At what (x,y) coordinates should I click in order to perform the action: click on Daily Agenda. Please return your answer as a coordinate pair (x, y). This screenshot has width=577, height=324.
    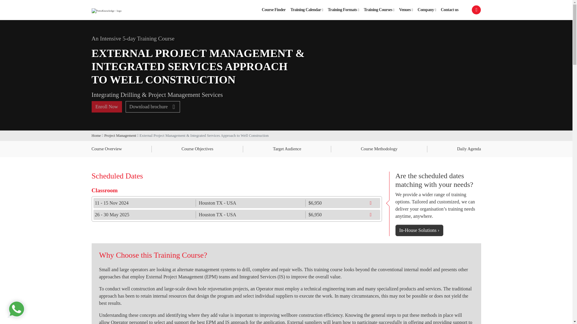
    Looking at the image, I should click on (469, 149).